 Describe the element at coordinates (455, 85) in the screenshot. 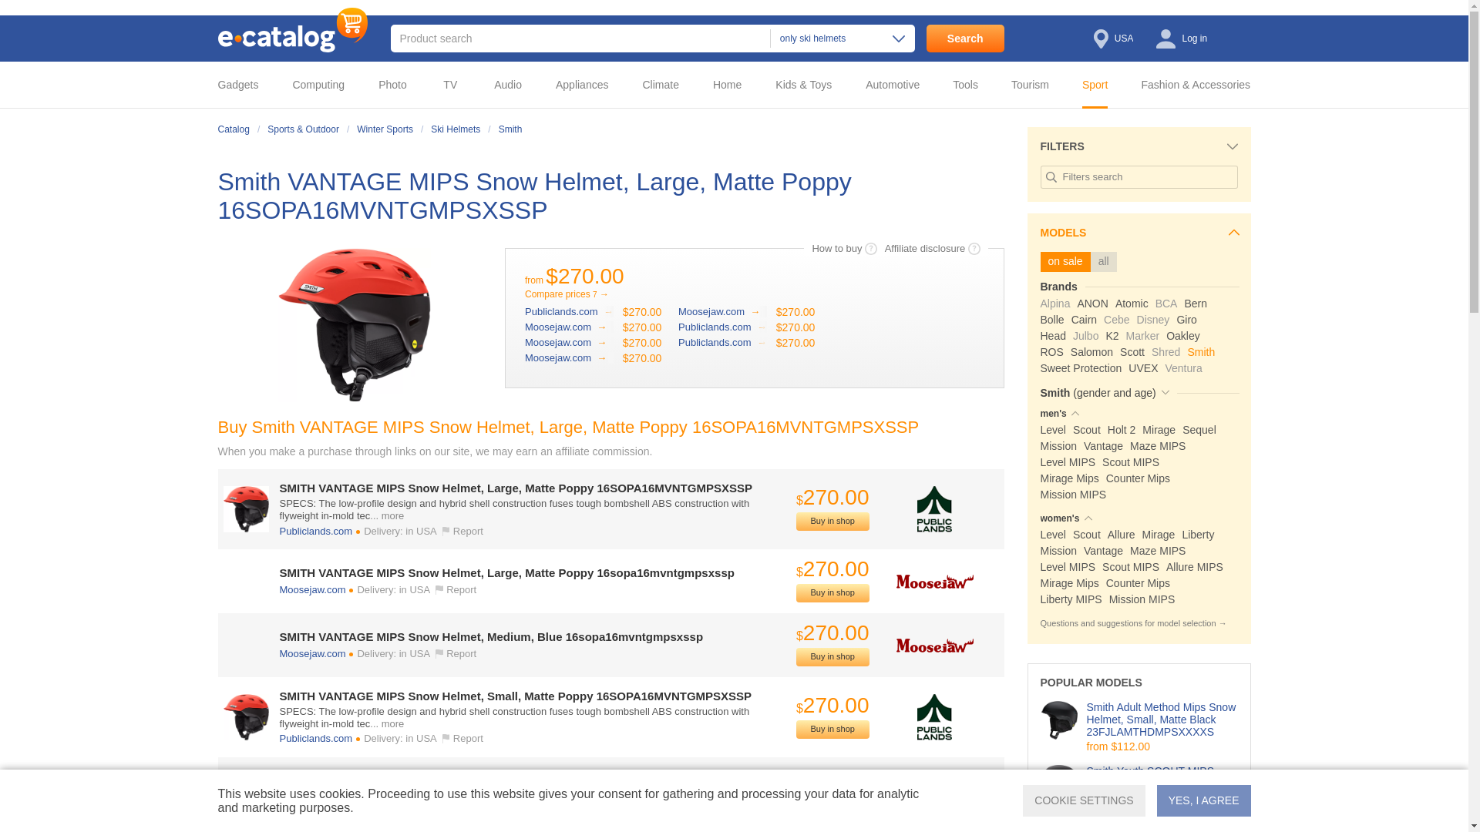

I see ` TV ` at that location.